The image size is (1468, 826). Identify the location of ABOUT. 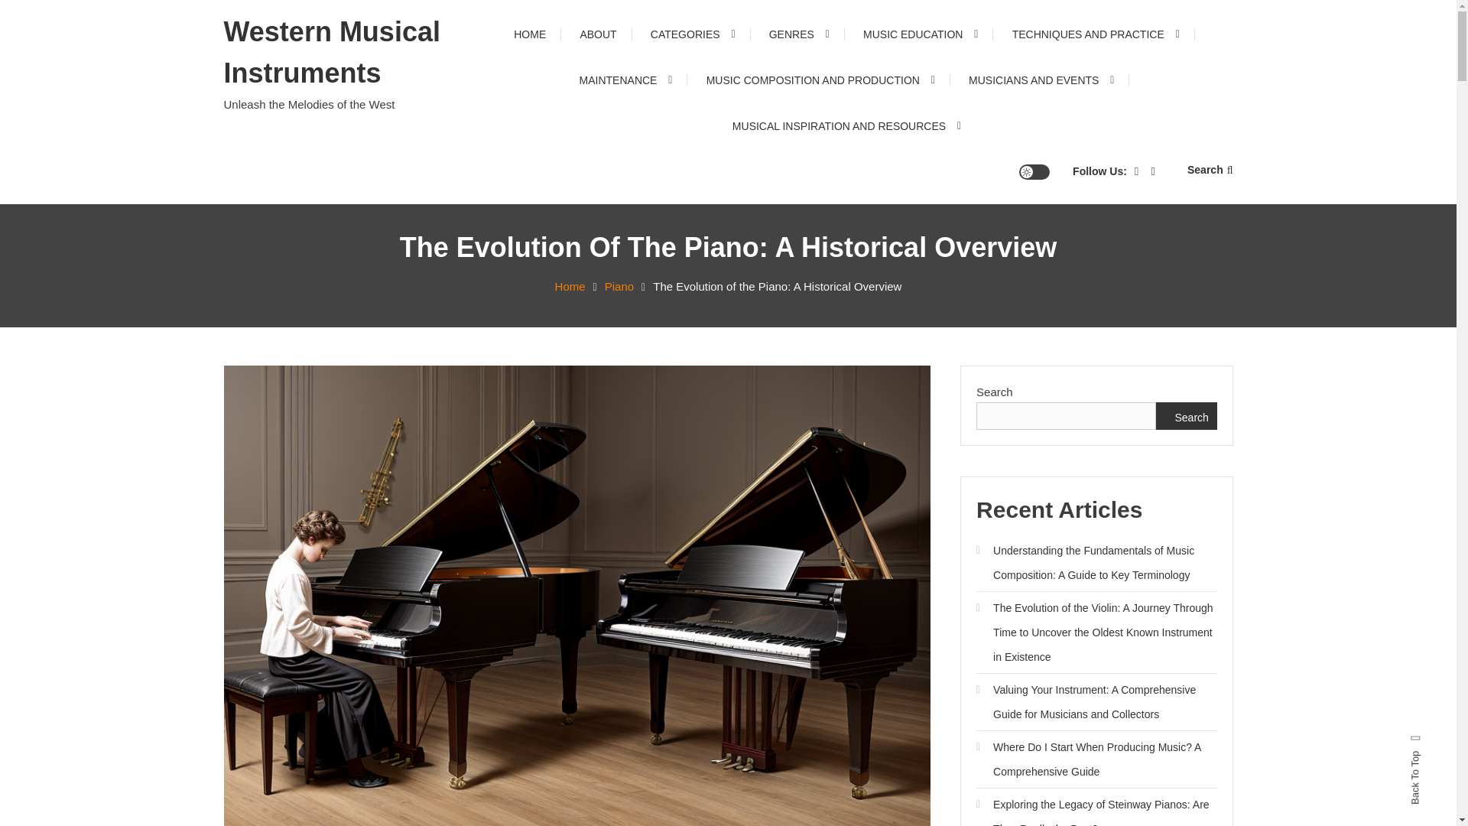
(597, 34).